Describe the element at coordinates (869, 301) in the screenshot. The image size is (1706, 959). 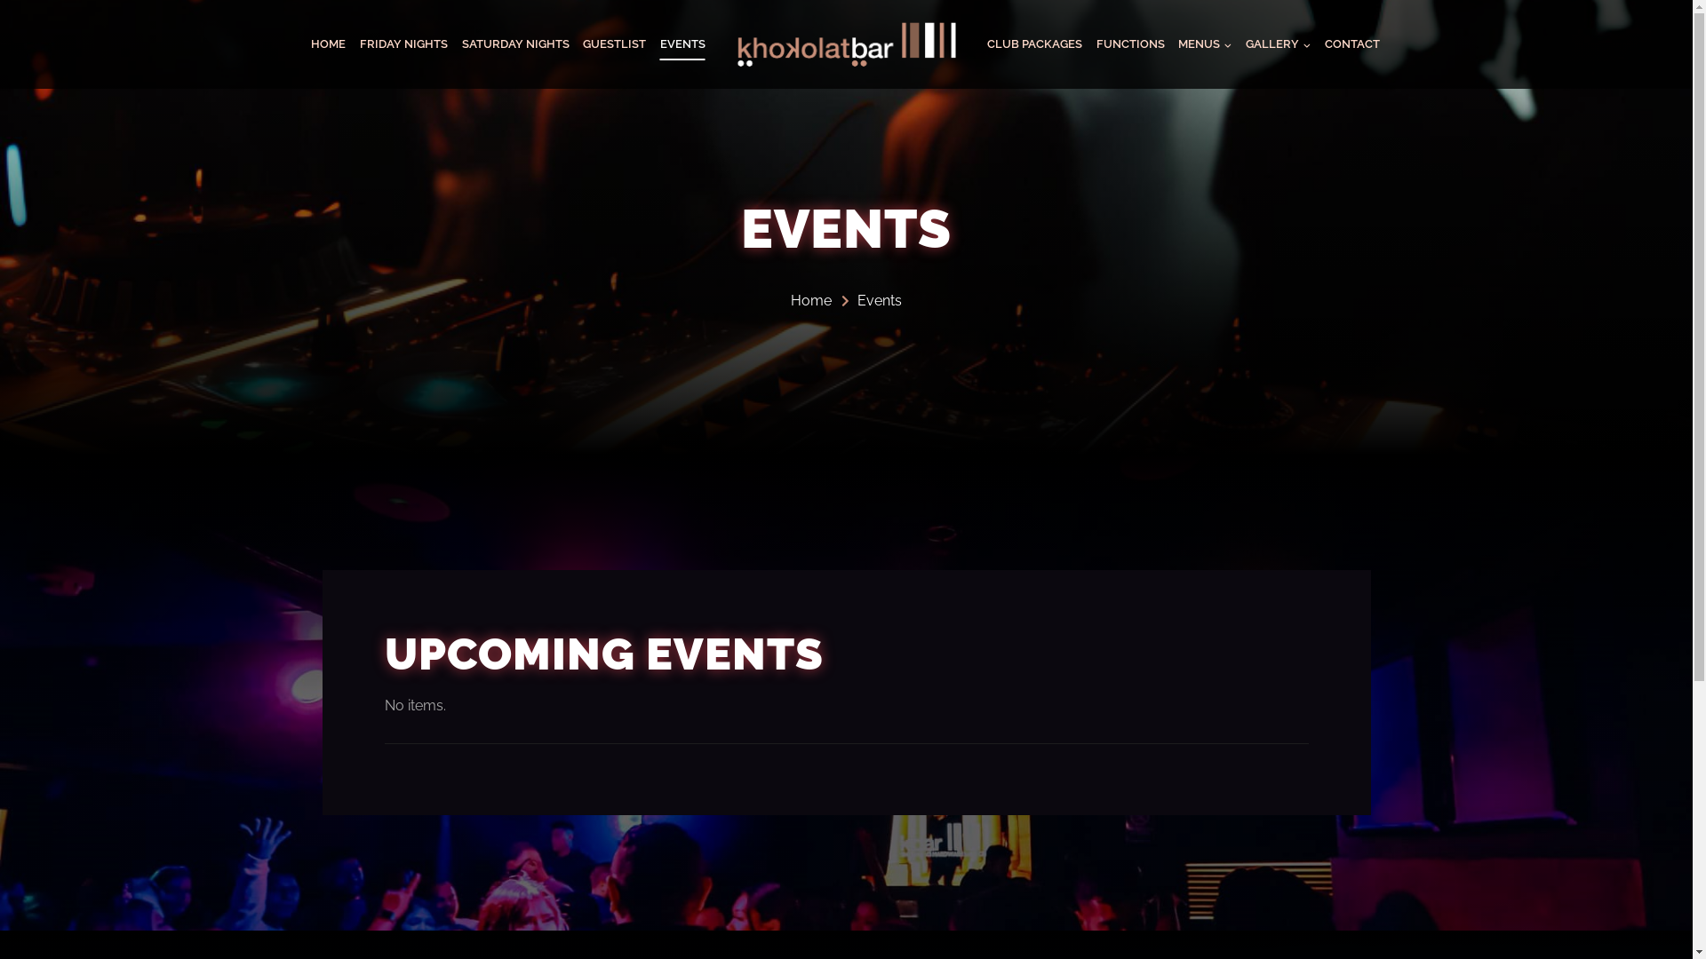
I see `Events` at that location.